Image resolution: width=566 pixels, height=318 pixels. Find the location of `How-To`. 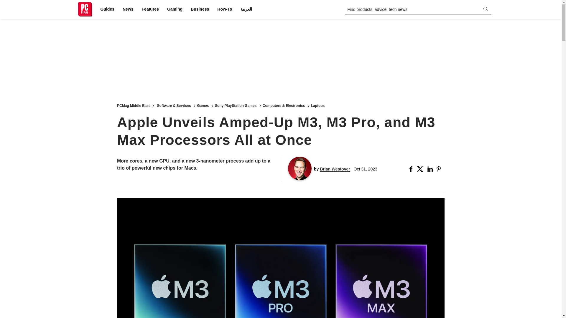

How-To is located at coordinates (225, 9).